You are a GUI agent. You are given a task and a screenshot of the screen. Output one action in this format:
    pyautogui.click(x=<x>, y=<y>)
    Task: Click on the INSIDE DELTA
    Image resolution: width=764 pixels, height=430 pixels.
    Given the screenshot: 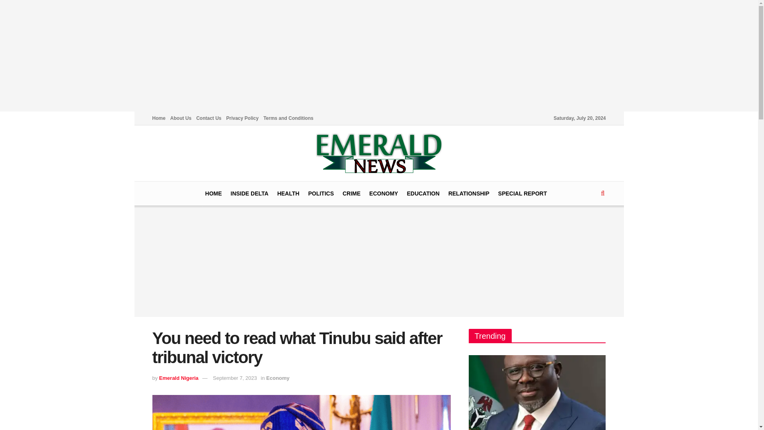 What is the action you would take?
    pyautogui.click(x=249, y=193)
    